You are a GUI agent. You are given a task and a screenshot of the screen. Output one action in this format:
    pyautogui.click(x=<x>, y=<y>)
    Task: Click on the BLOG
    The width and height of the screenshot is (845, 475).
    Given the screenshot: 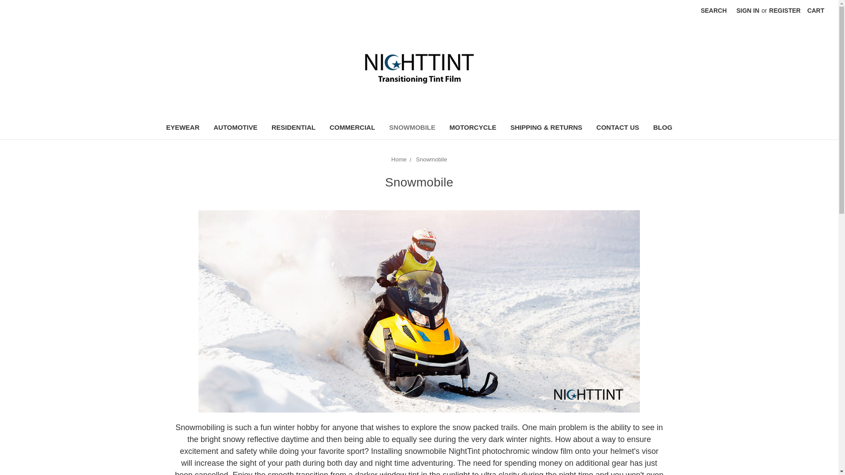 What is the action you would take?
    pyautogui.click(x=663, y=128)
    